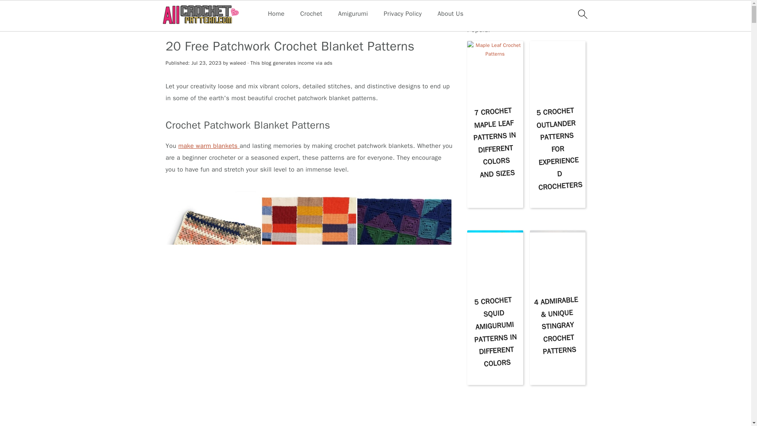 The height and width of the screenshot is (426, 757). Describe the element at coordinates (450, 14) in the screenshot. I see `About Us` at that location.